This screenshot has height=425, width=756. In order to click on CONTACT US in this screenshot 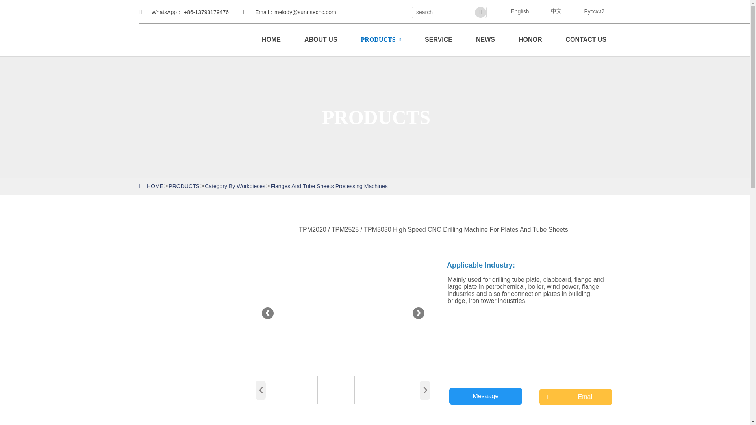, I will do `click(586, 39)`.